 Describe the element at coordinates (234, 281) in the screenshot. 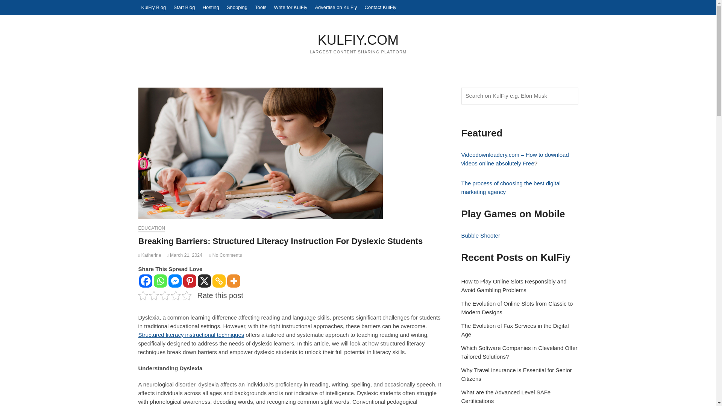

I see `More` at that location.